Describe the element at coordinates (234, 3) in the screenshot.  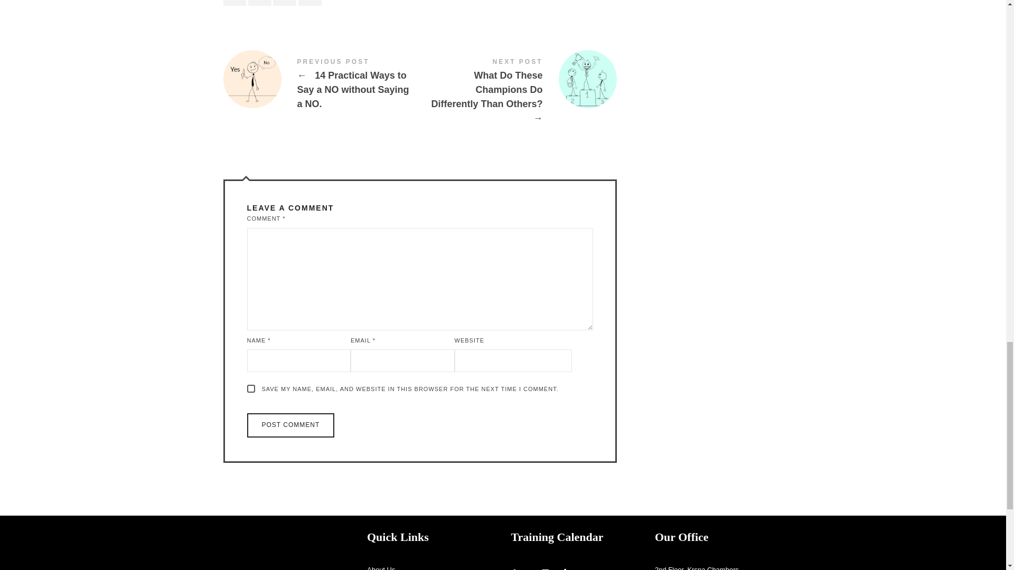
I see `Share this post on Facebook` at that location.